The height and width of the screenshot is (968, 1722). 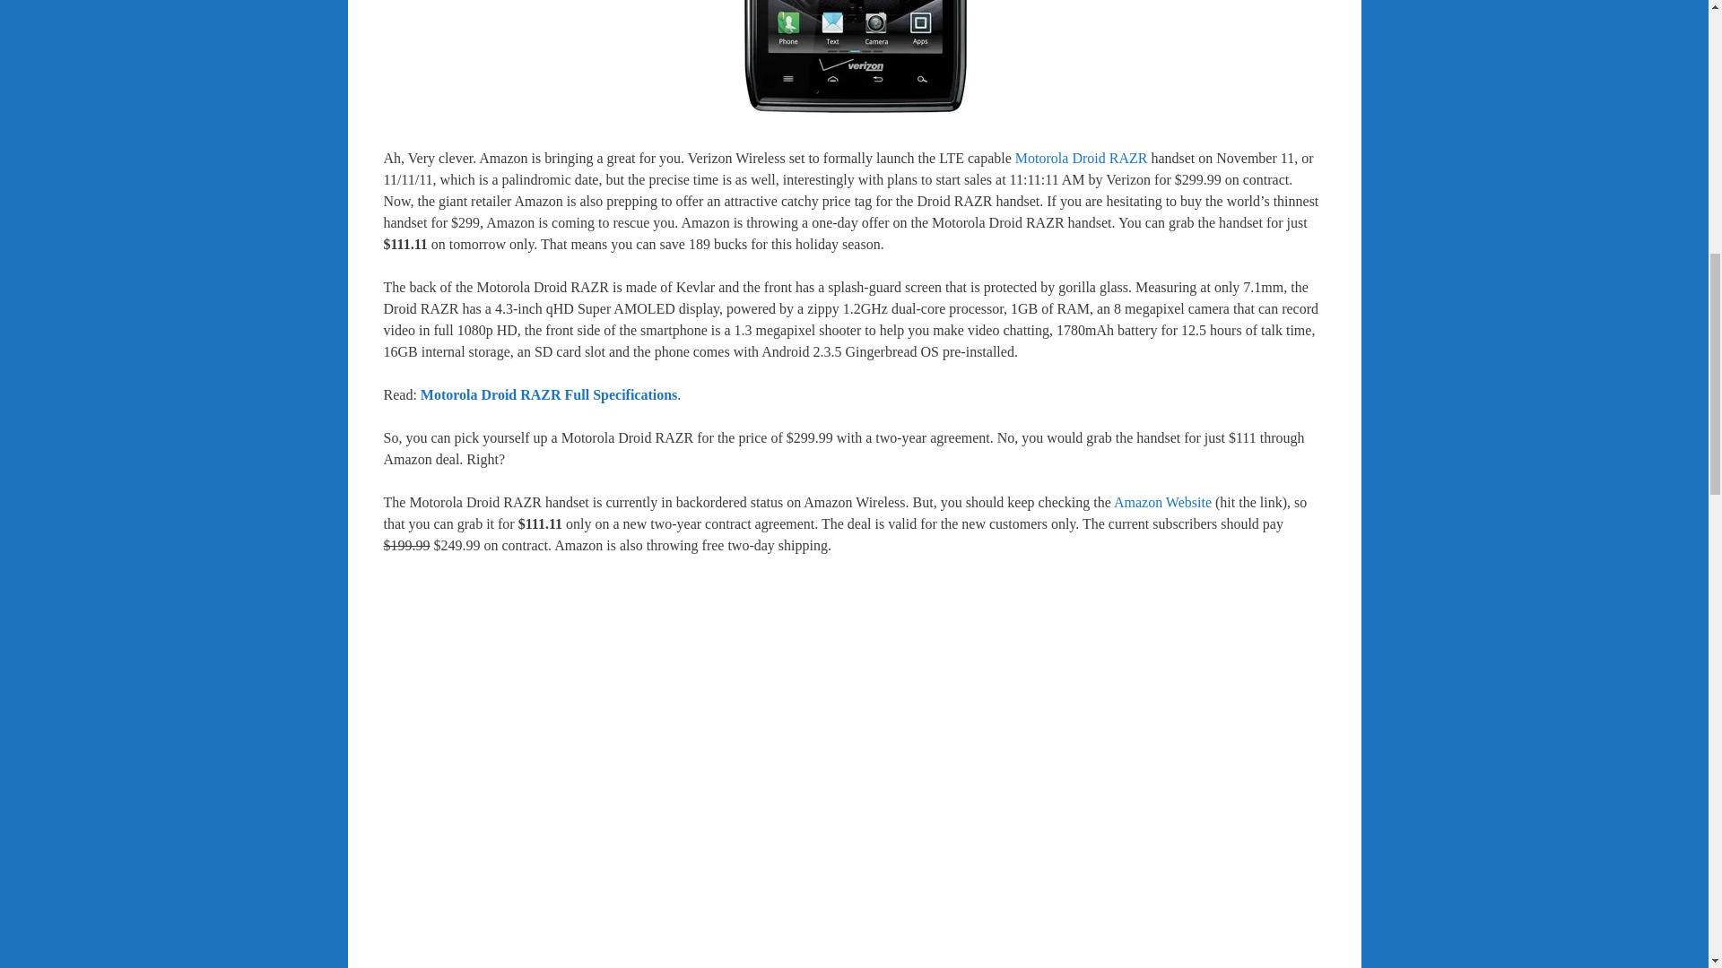 I want to click on Motorola Droid RAZR Full Specifications, so click(x=549, y=394).